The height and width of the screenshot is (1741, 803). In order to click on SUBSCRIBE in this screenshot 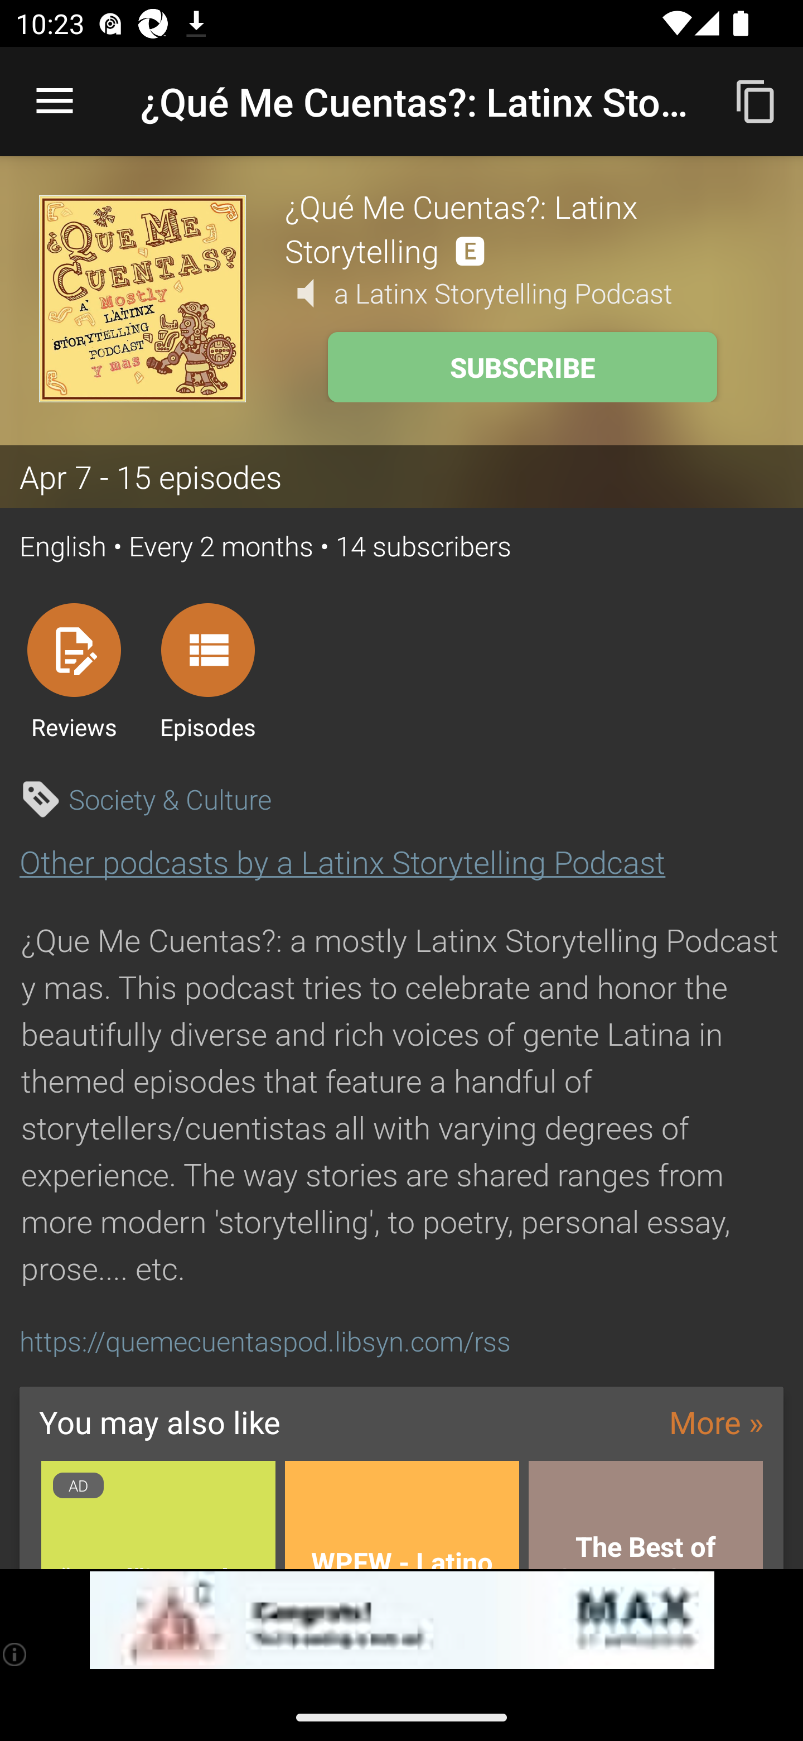, I will do `click(522, 367)`.